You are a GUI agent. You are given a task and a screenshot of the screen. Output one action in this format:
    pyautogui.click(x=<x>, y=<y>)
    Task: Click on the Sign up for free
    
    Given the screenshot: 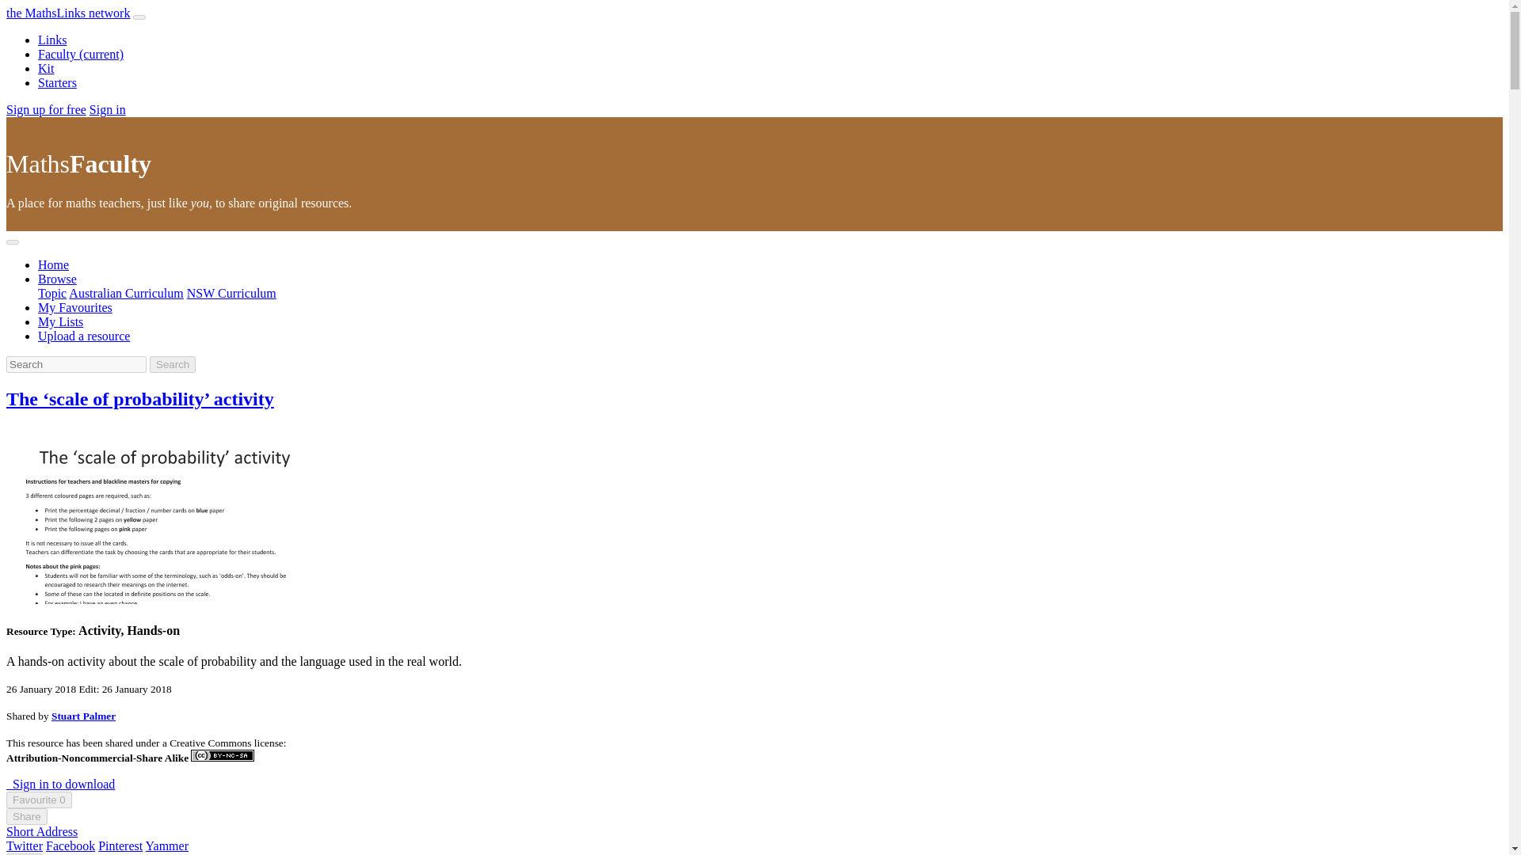 What is the action you would take?
    pyautogui.click(x=46, y=109)
    